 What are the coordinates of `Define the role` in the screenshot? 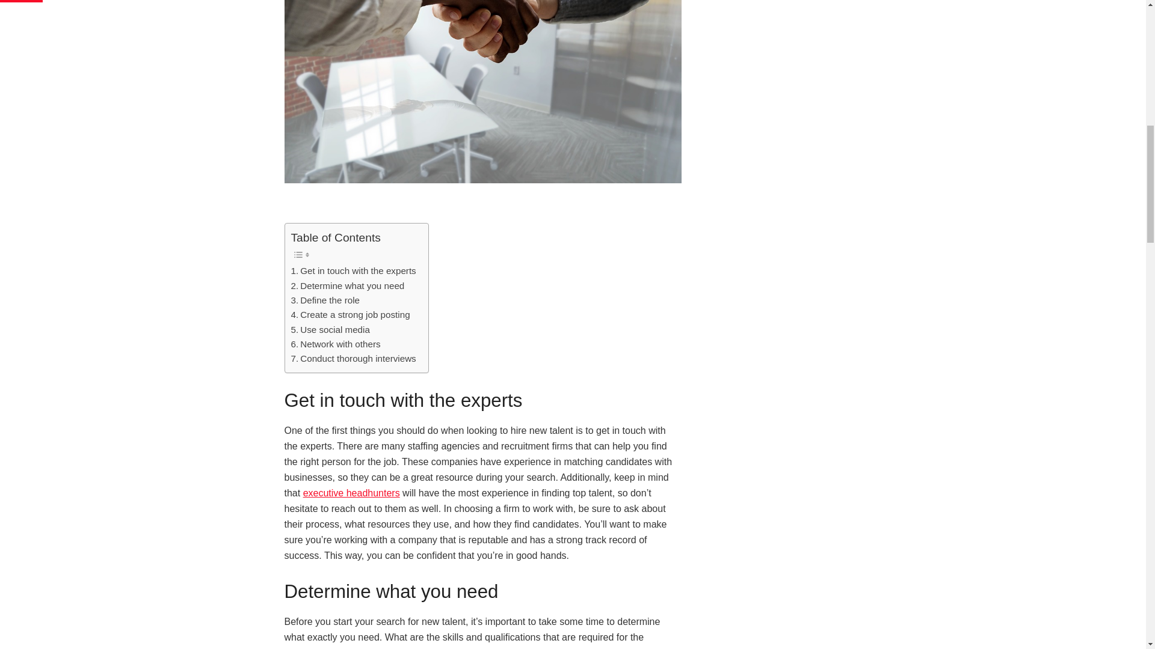 It's located at (325, 300).